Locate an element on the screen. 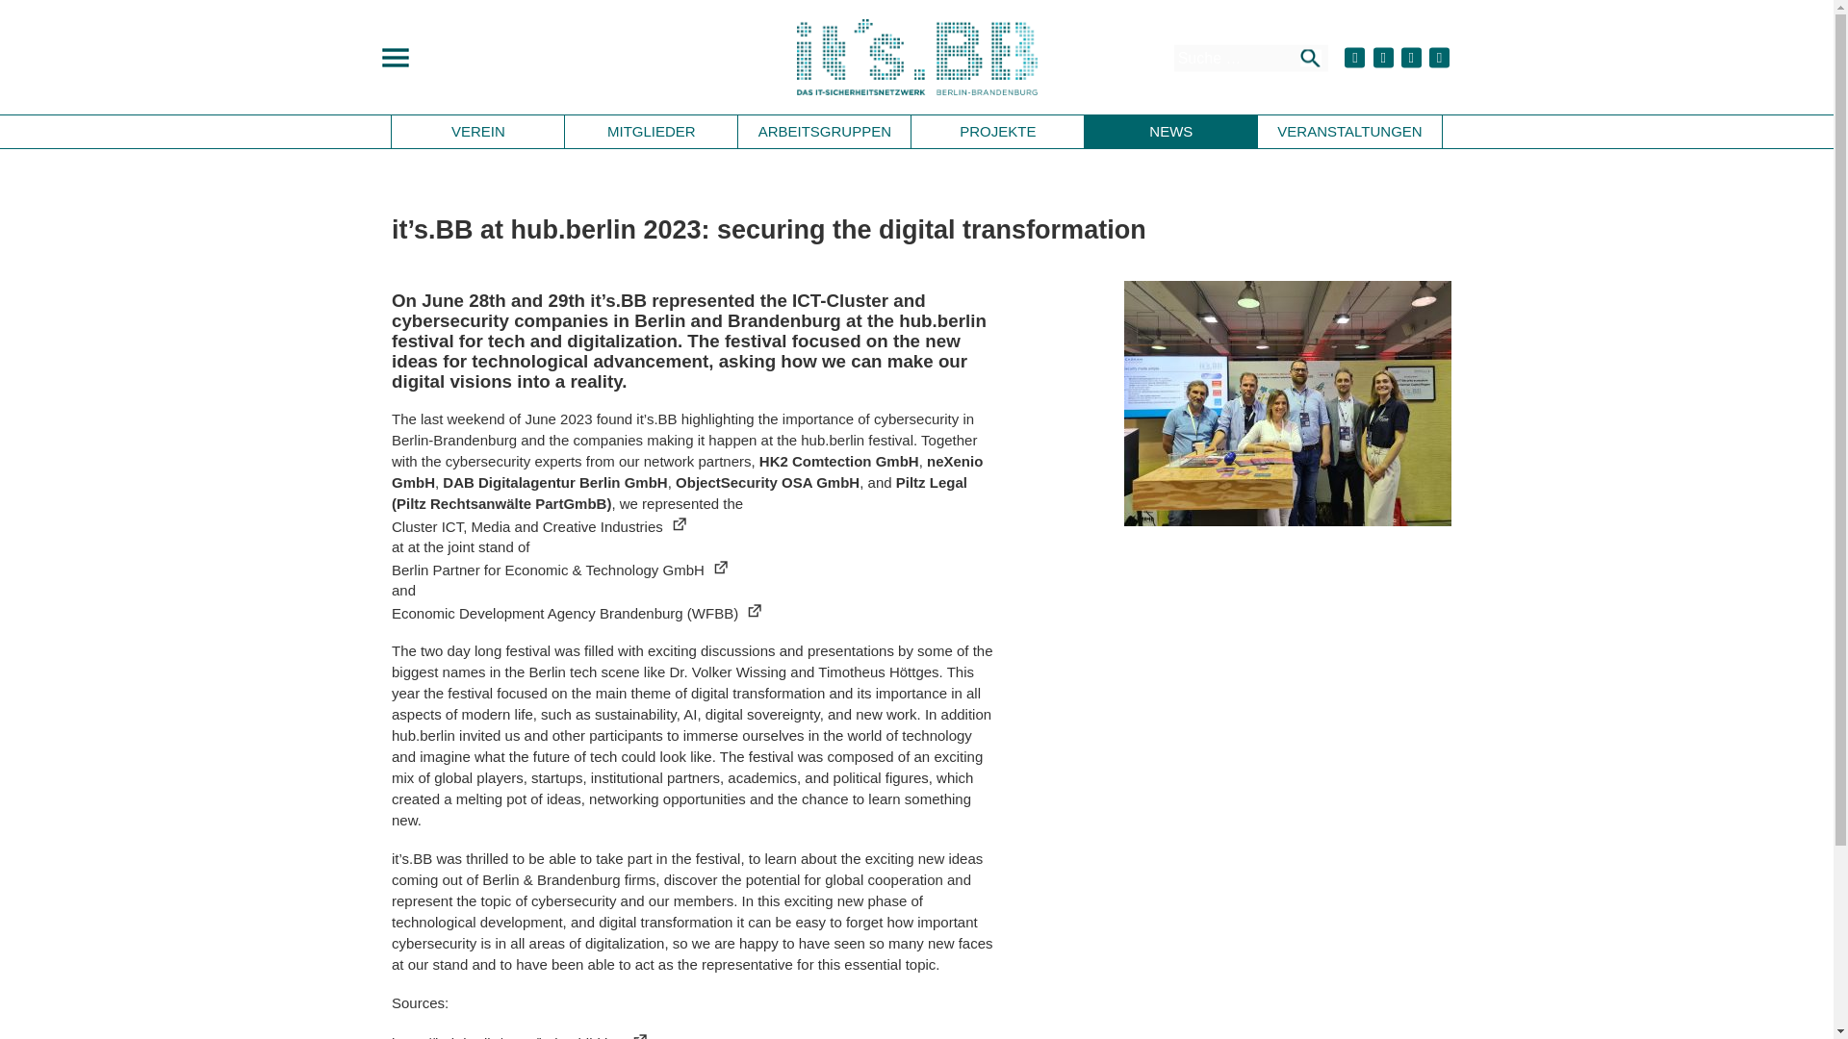 The image size is (1848, 1039). linkedin is located at coordinates (1411, 58).